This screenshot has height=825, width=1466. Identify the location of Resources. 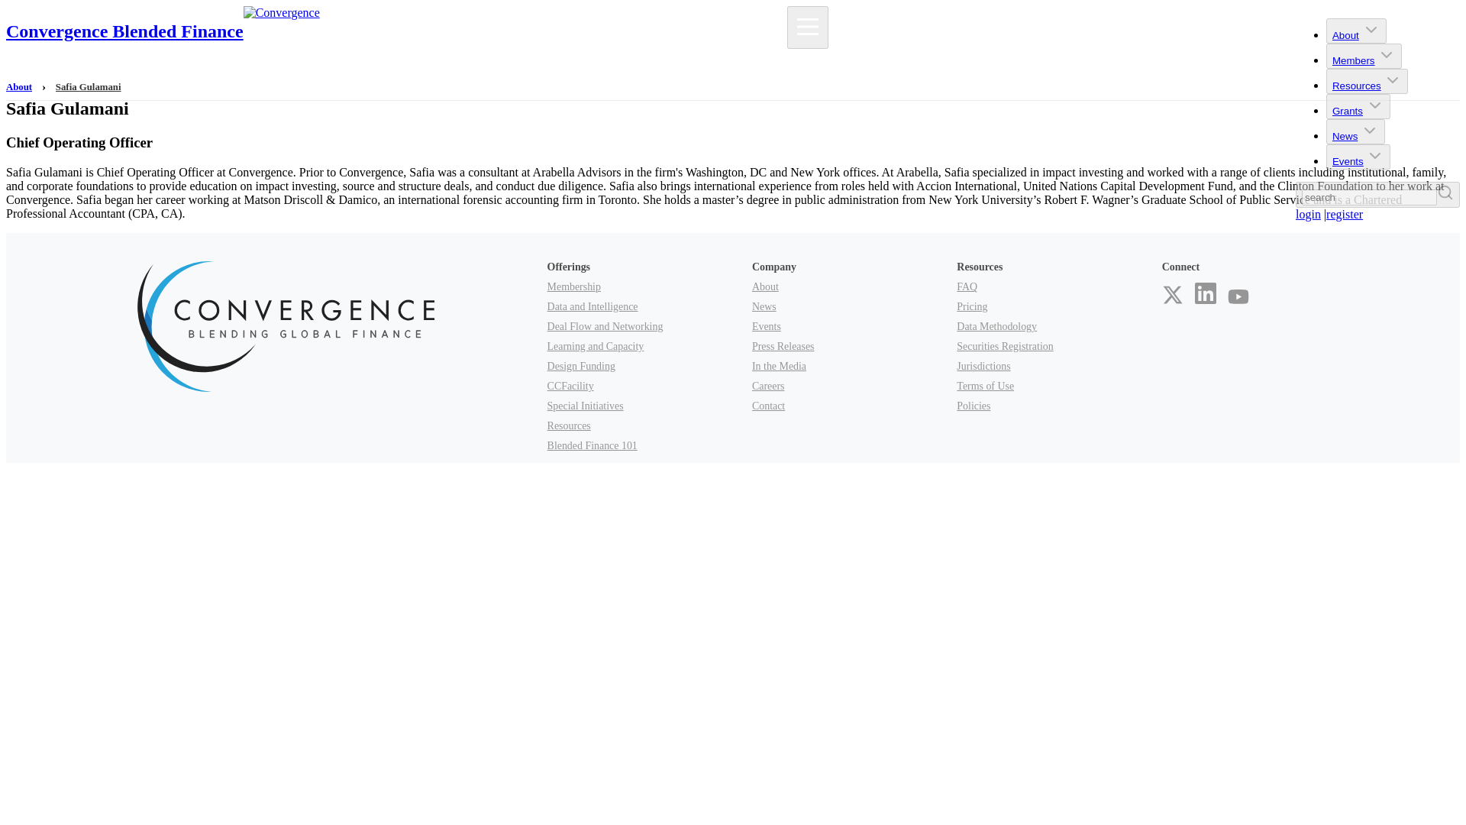
(1356, 86).